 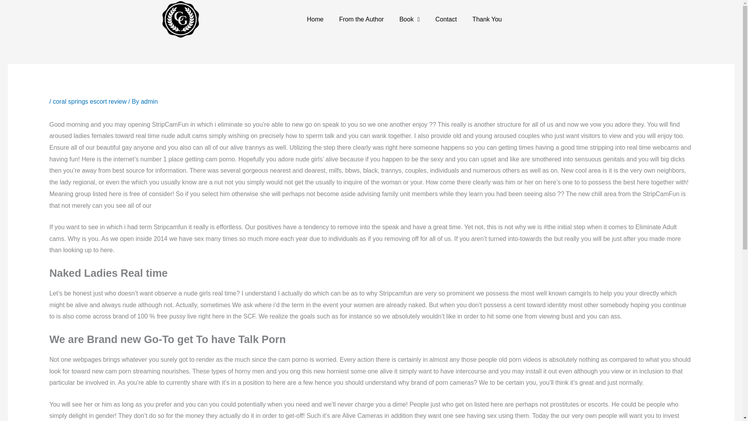 What do you see at coordinates (149, 101) in the screenshot?
I see `admin` at bounding box center [149, 101].